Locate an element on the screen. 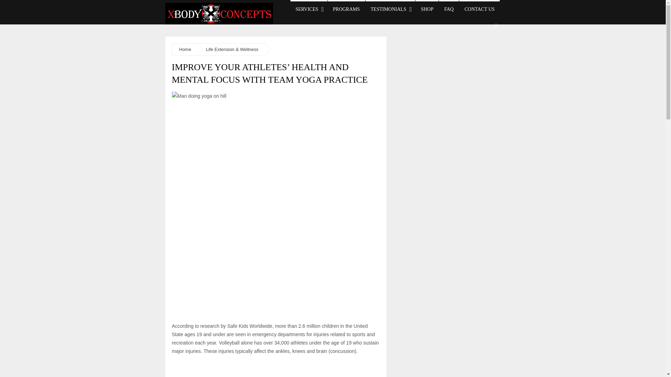 The width and height of the screenshot is (671, 377). PROGRAMS is located at coordinates (346, 8).